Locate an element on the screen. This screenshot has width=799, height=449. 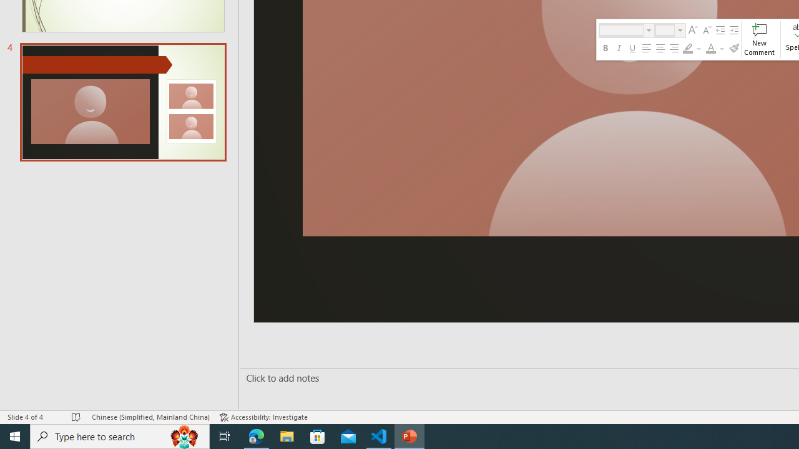
Slide is located at coordinates (122, 102).